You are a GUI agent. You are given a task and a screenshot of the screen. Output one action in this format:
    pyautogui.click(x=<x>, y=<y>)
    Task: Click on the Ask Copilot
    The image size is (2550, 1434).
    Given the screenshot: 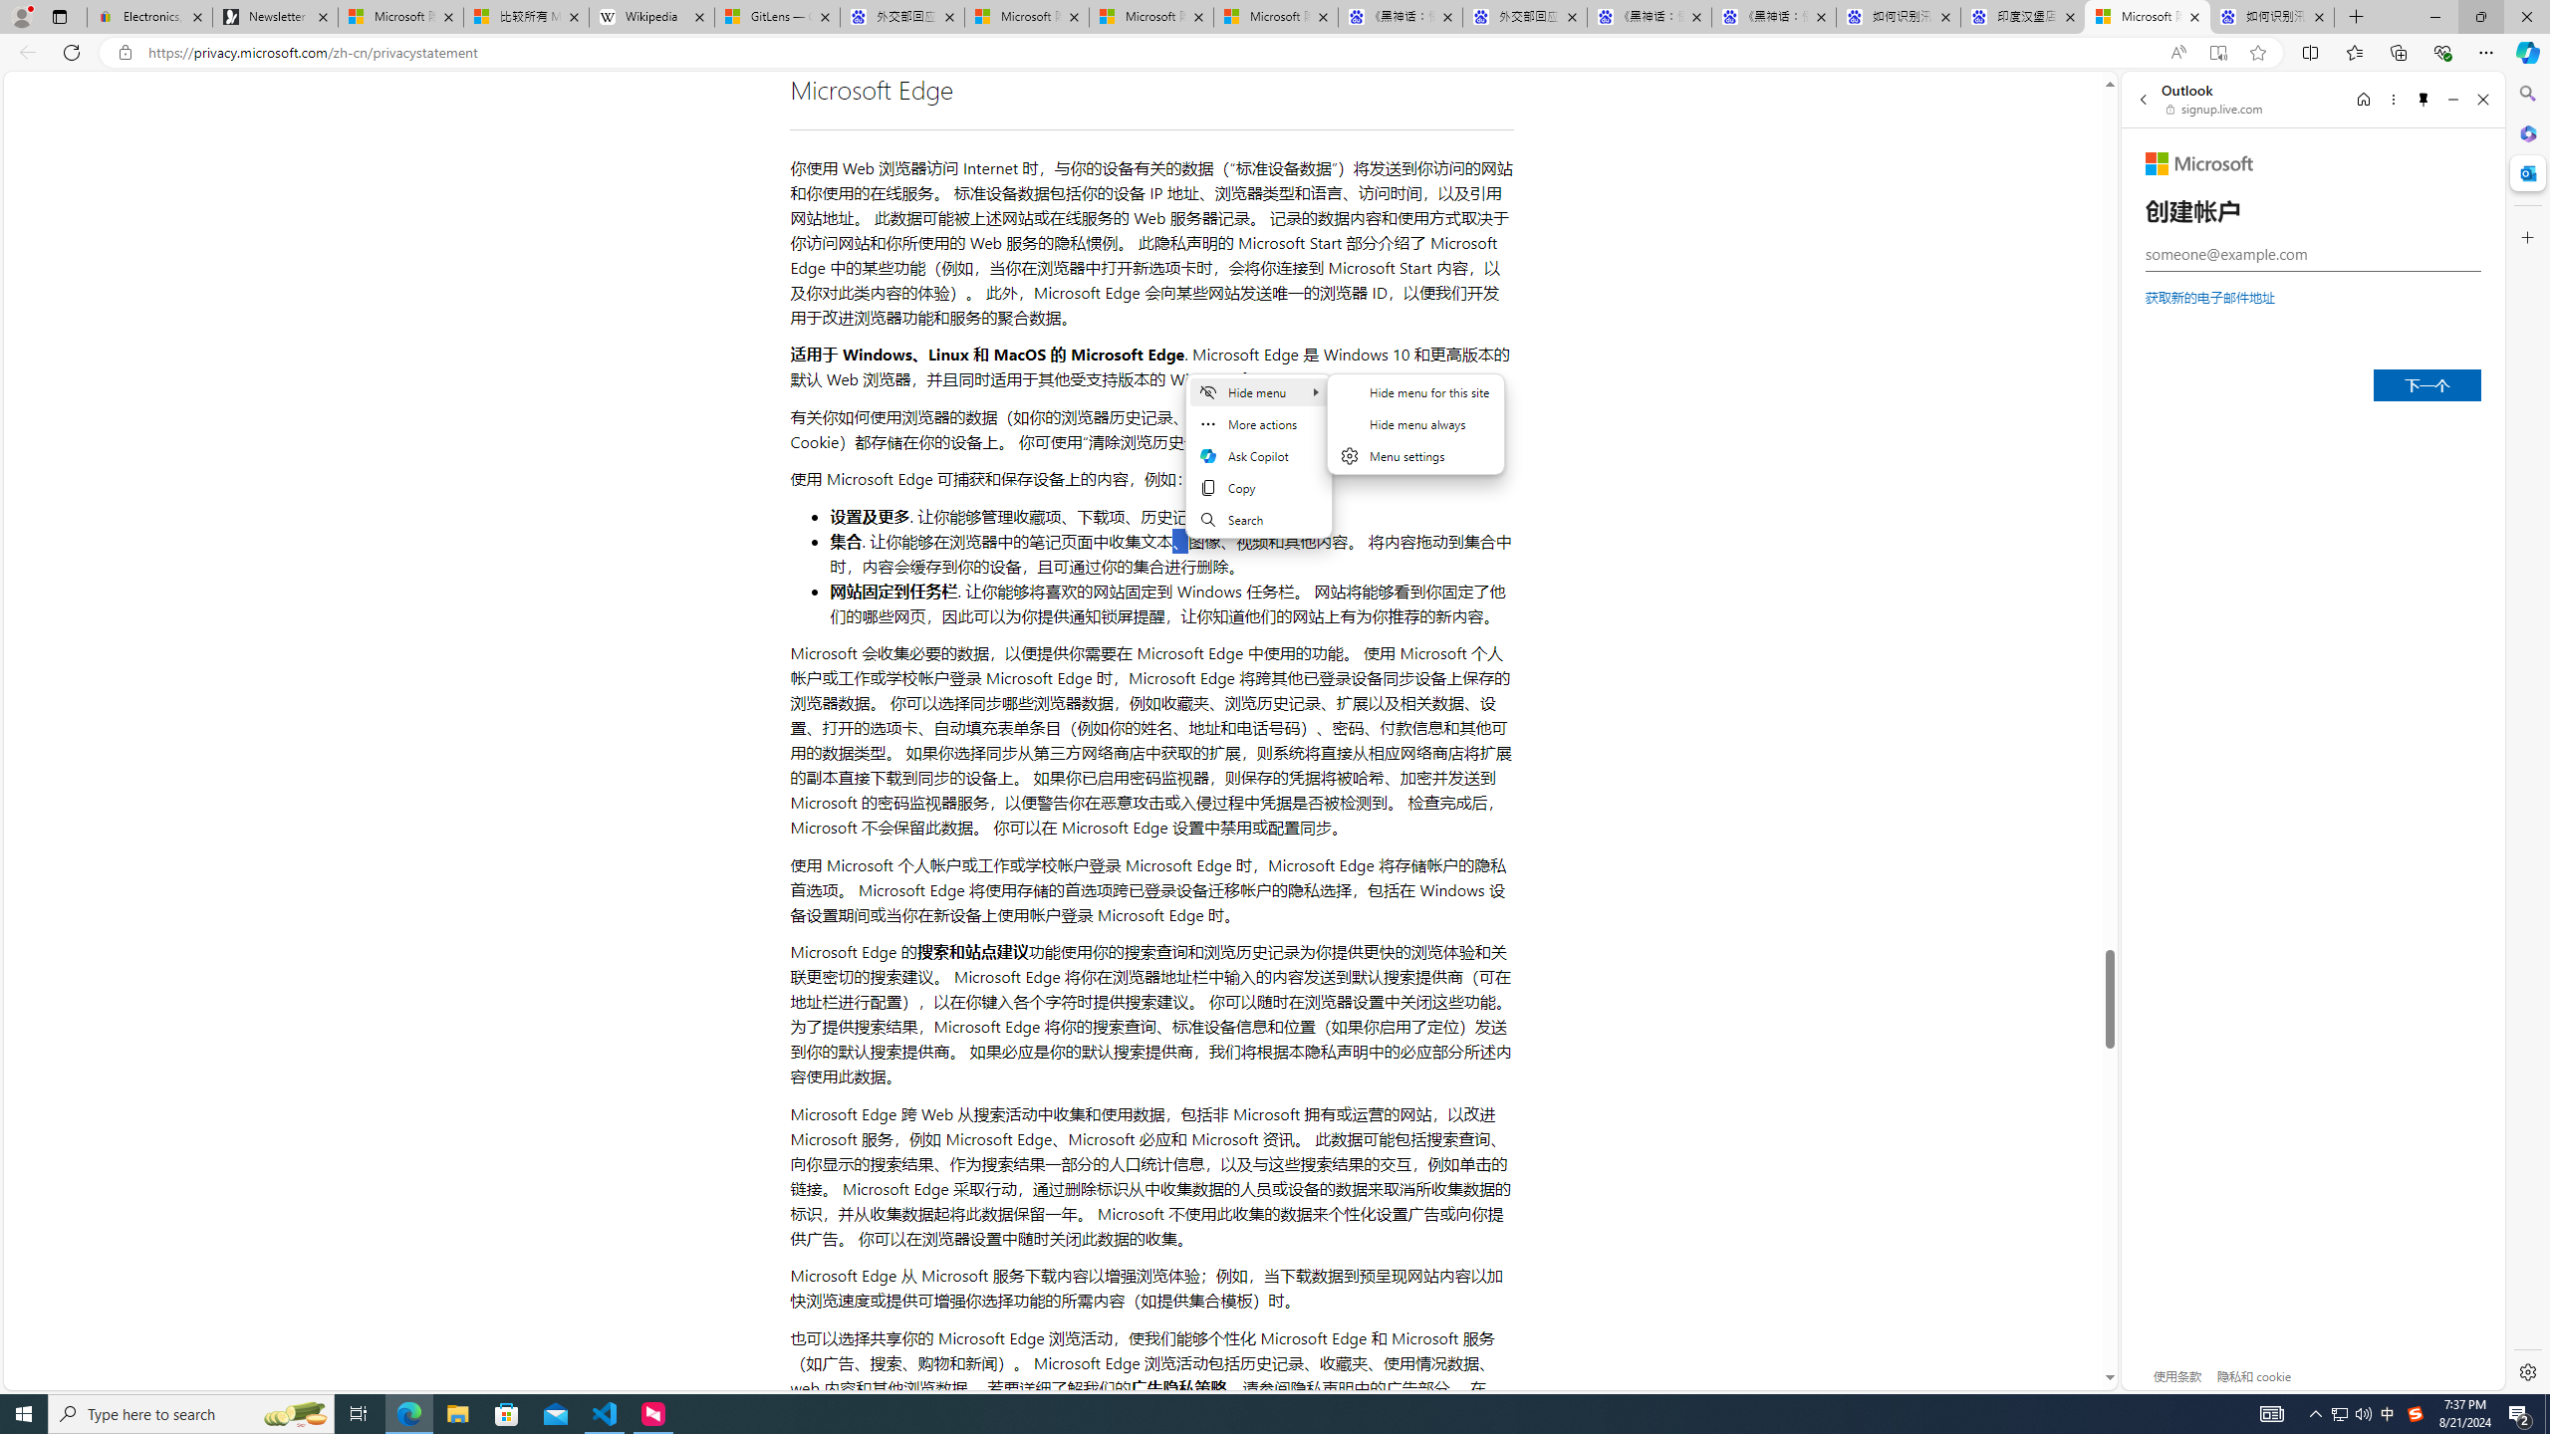 What is the action you would take?
    pyautogui.click(x=1258, y=456)
    